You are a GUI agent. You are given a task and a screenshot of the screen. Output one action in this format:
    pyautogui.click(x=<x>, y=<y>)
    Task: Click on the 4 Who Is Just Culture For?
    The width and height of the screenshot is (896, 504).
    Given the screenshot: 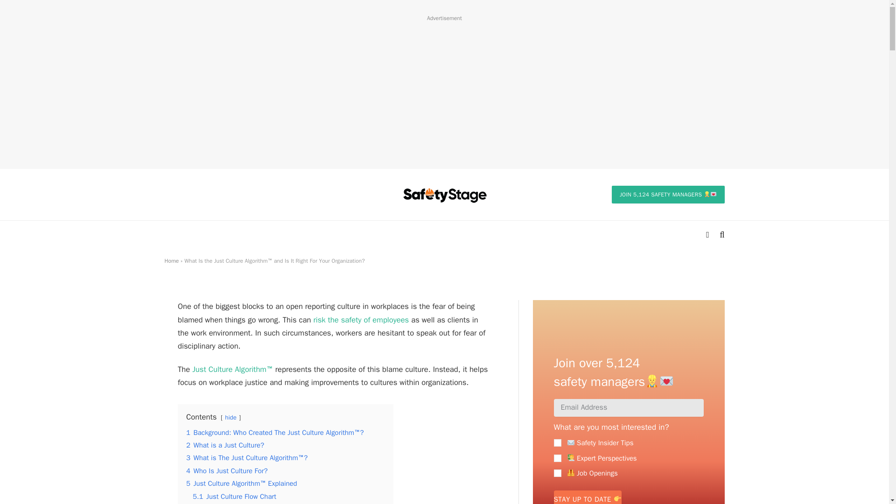 What is the action you would take?
    pyautogui.click(x=227, y=471)
    